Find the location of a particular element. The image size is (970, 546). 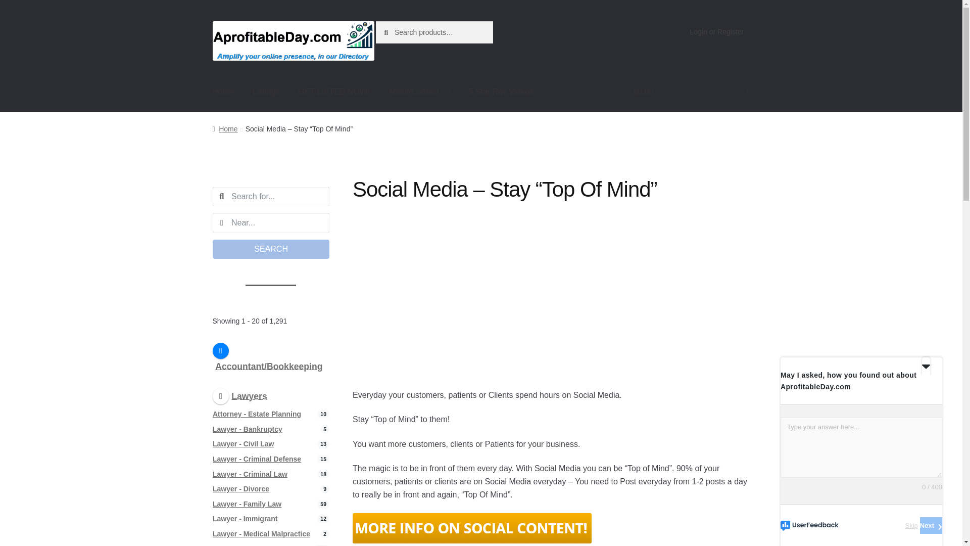

Attorney - Estate Planning is located at coordinates (257, 414).